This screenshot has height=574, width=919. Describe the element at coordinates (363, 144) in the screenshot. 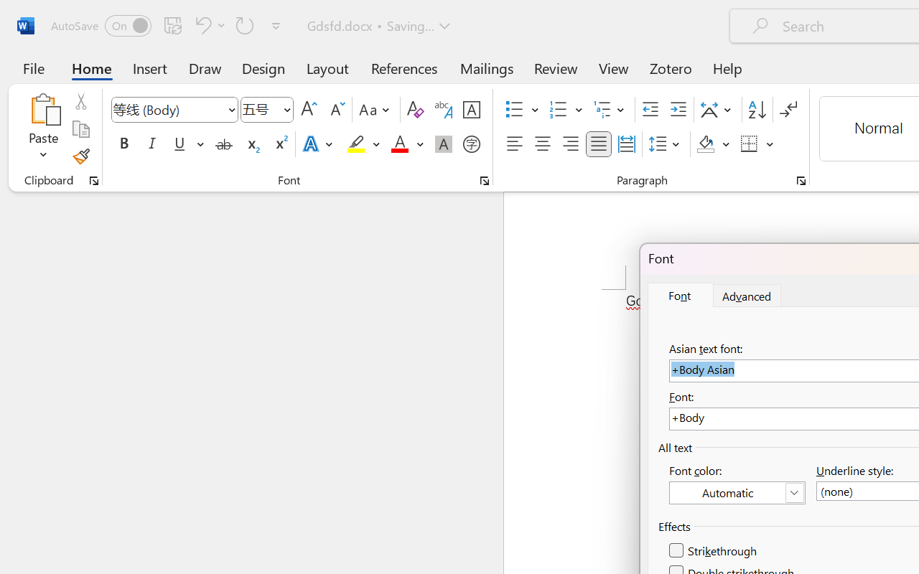

I see `Text Highlight Color` at that location.